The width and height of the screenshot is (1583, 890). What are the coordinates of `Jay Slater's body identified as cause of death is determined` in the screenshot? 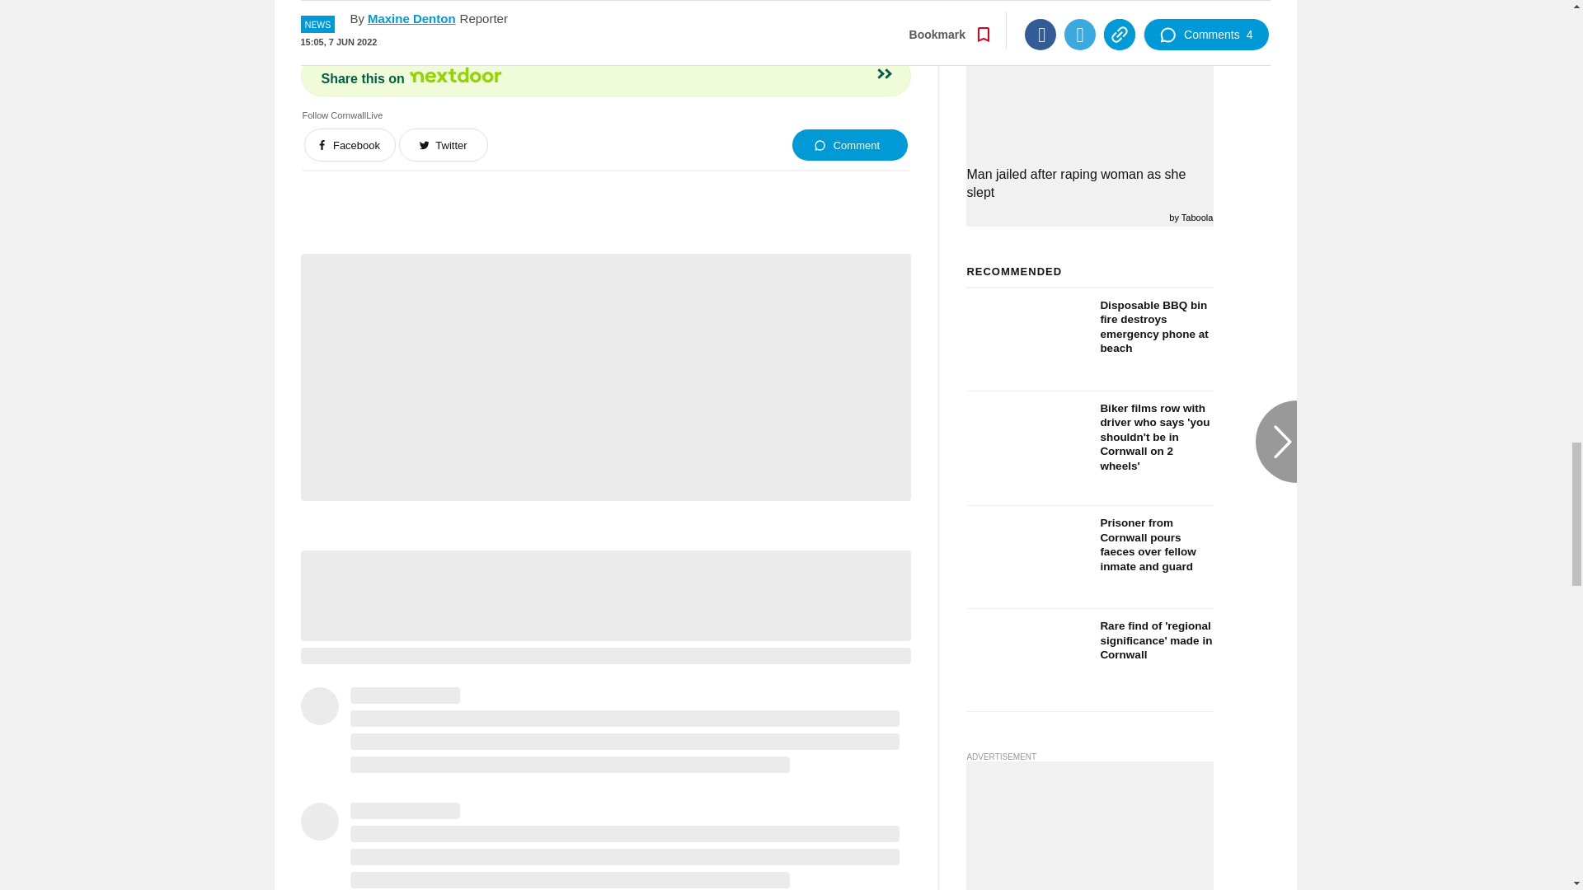 It's located at (1090, 8).